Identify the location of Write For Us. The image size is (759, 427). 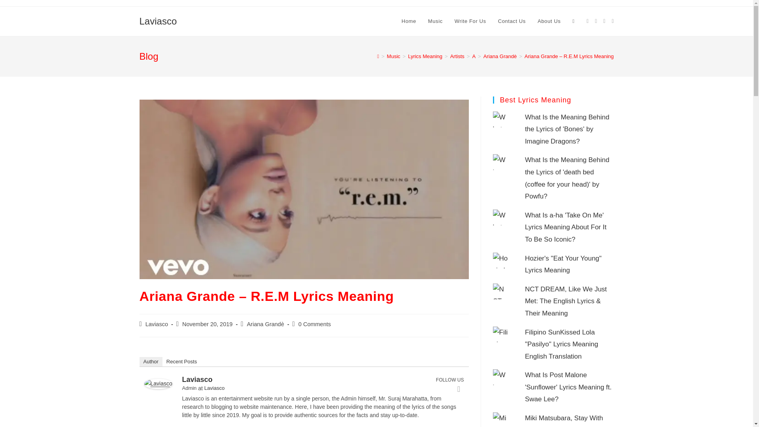
(470, 21).